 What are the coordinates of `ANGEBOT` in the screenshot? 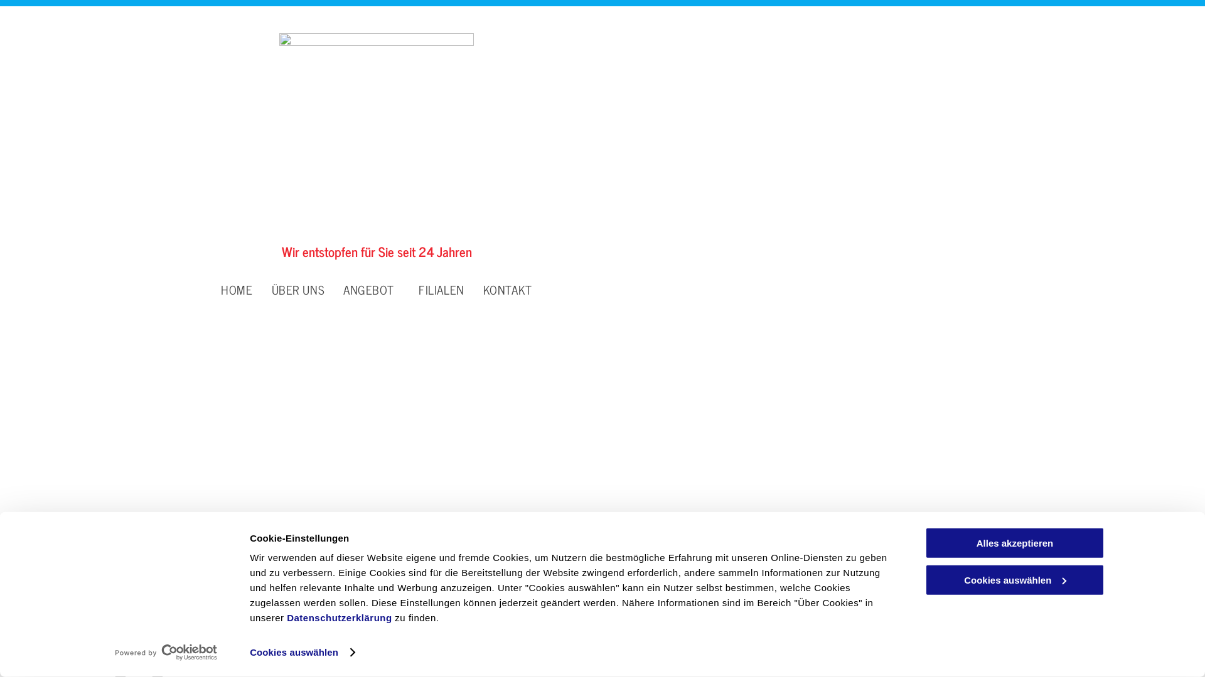 It's located at (372, 290).